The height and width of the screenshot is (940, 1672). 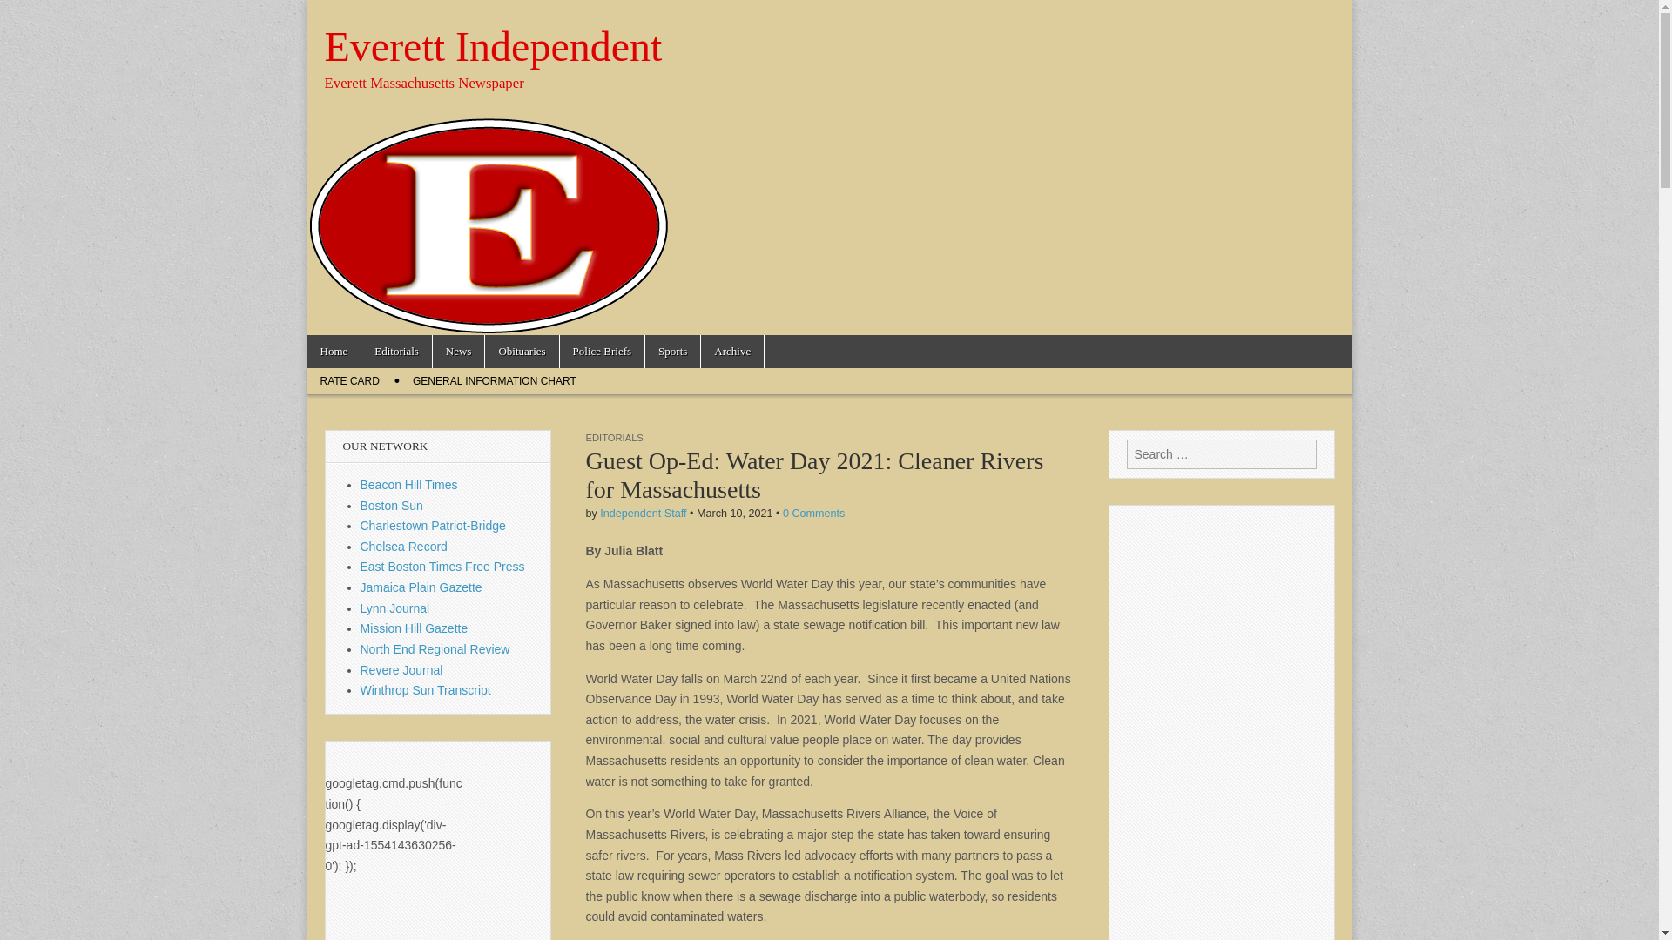 I want to click on Home, so click(x=333, y=352).